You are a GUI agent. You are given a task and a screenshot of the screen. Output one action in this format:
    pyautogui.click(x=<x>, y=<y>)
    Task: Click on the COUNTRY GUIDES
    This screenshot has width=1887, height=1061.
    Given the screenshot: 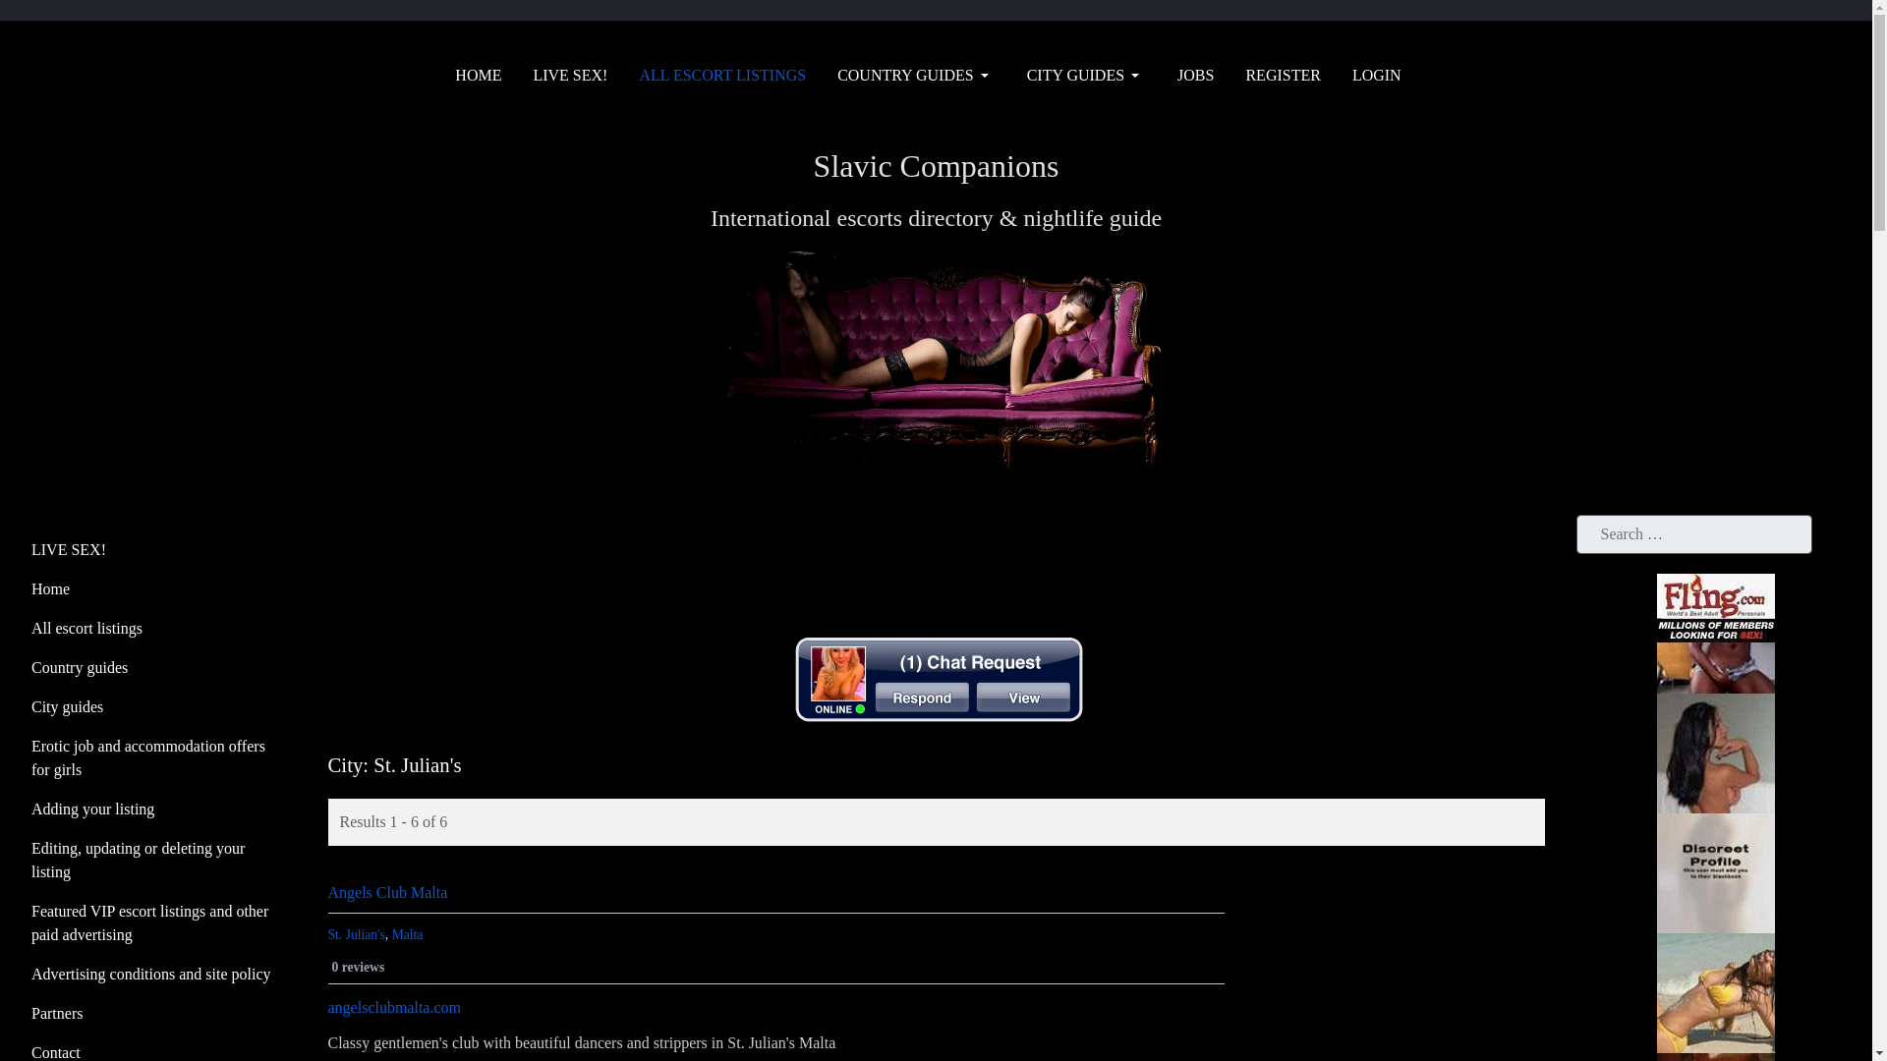 What is the action you would take?
    pyautogui.click(x=916, y=75)
    